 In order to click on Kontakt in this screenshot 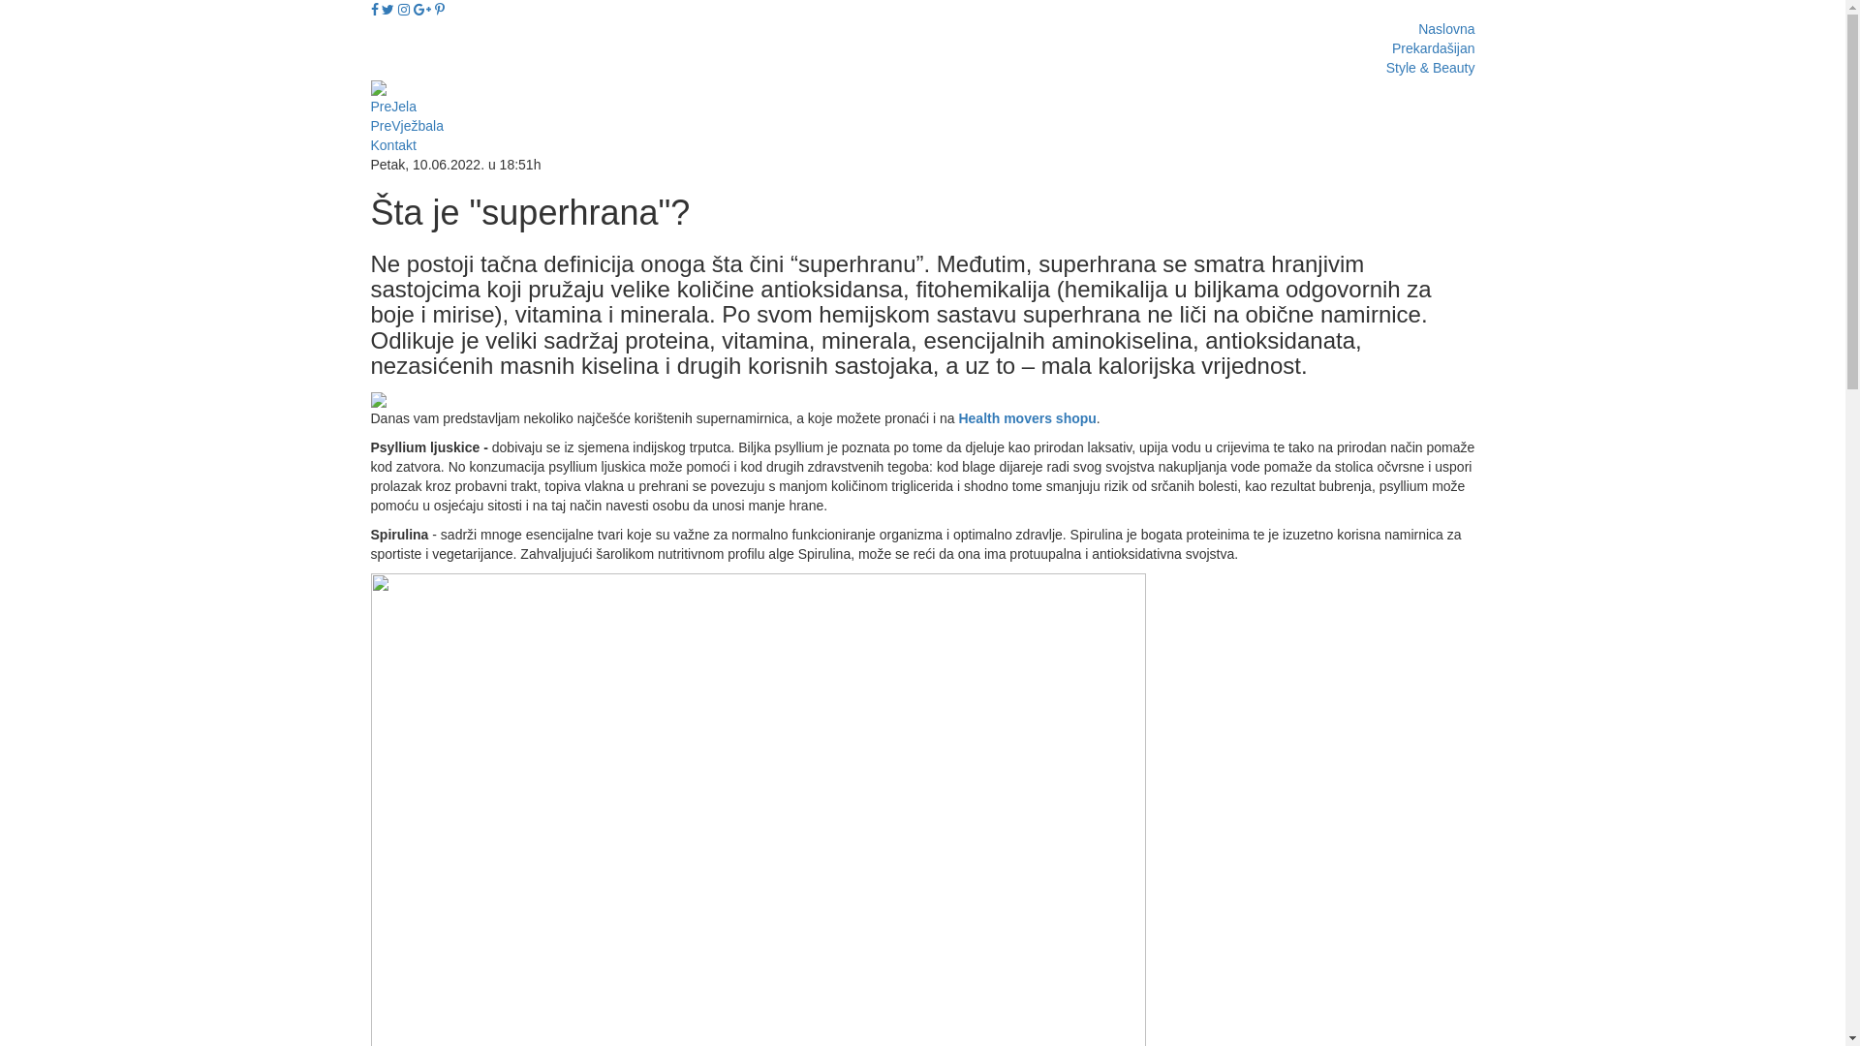, I will do `click(393, 145)`.